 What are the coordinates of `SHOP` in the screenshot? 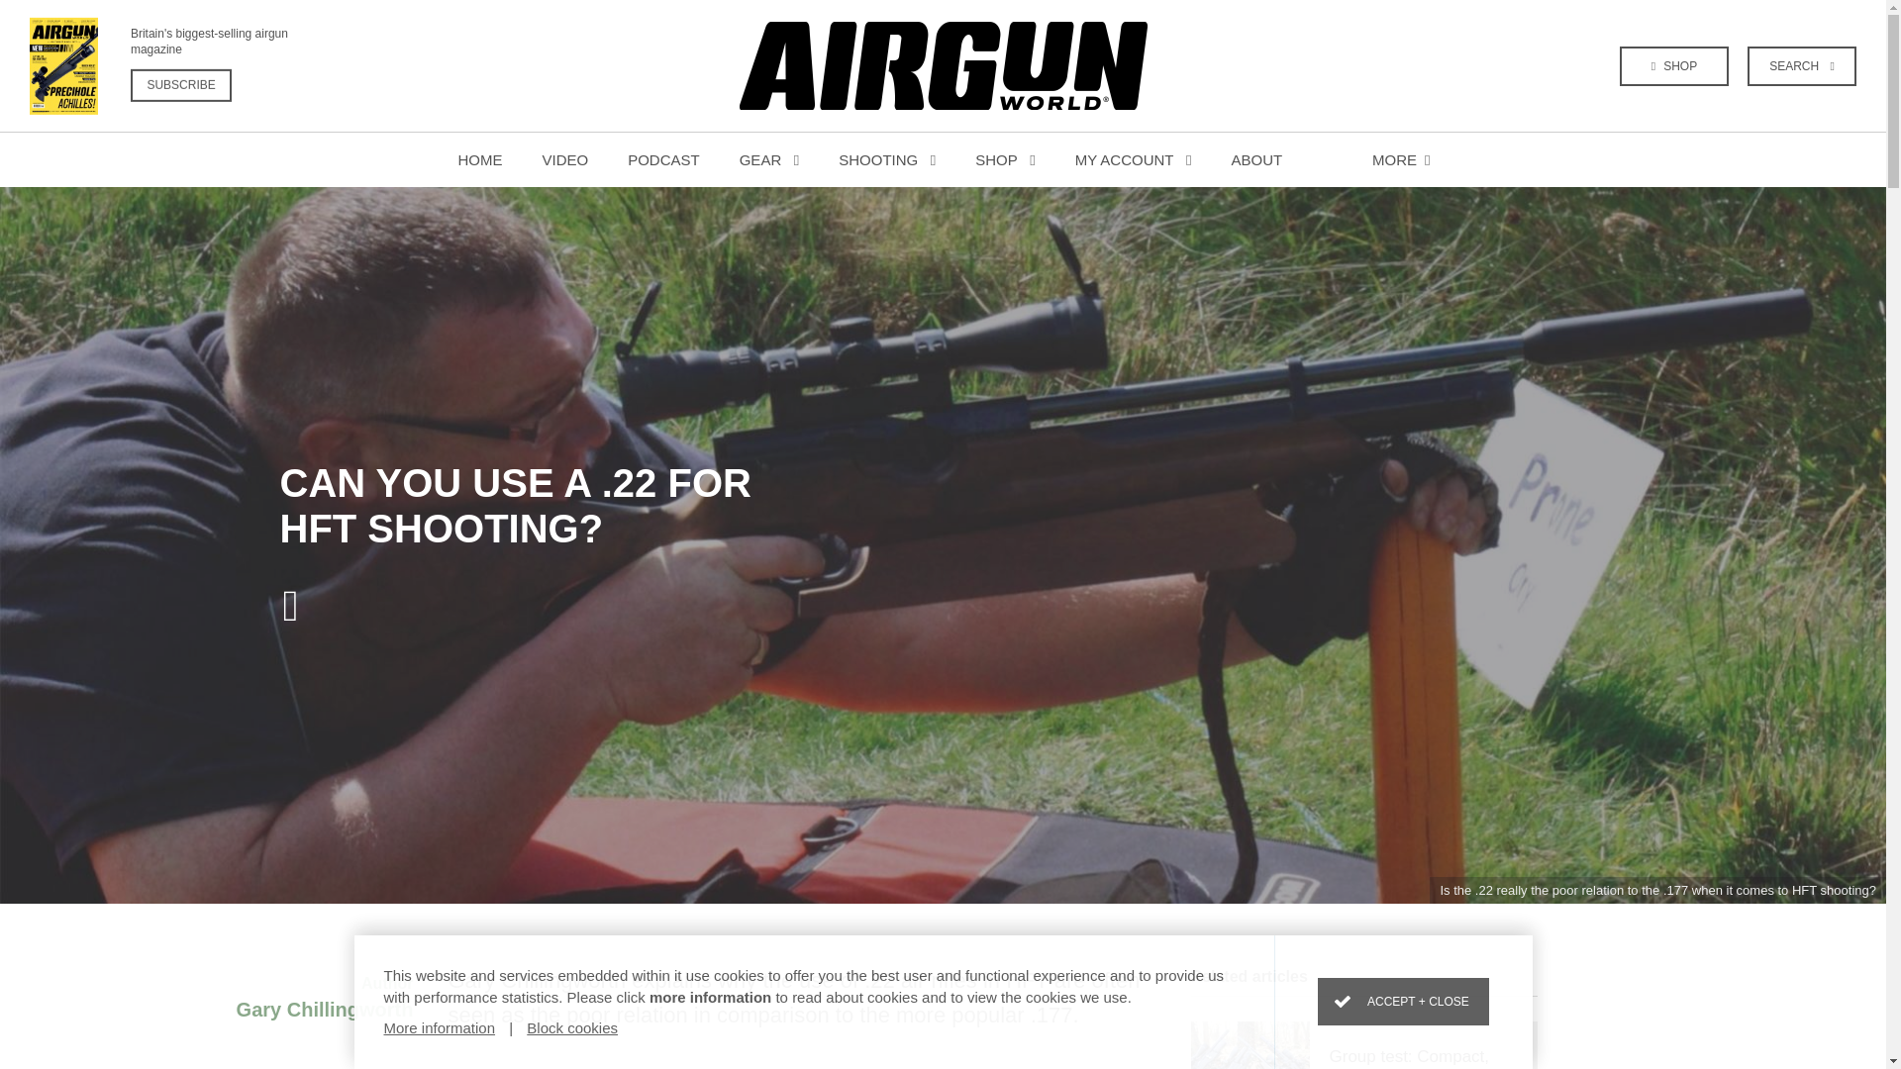 It's located at (769, 159).